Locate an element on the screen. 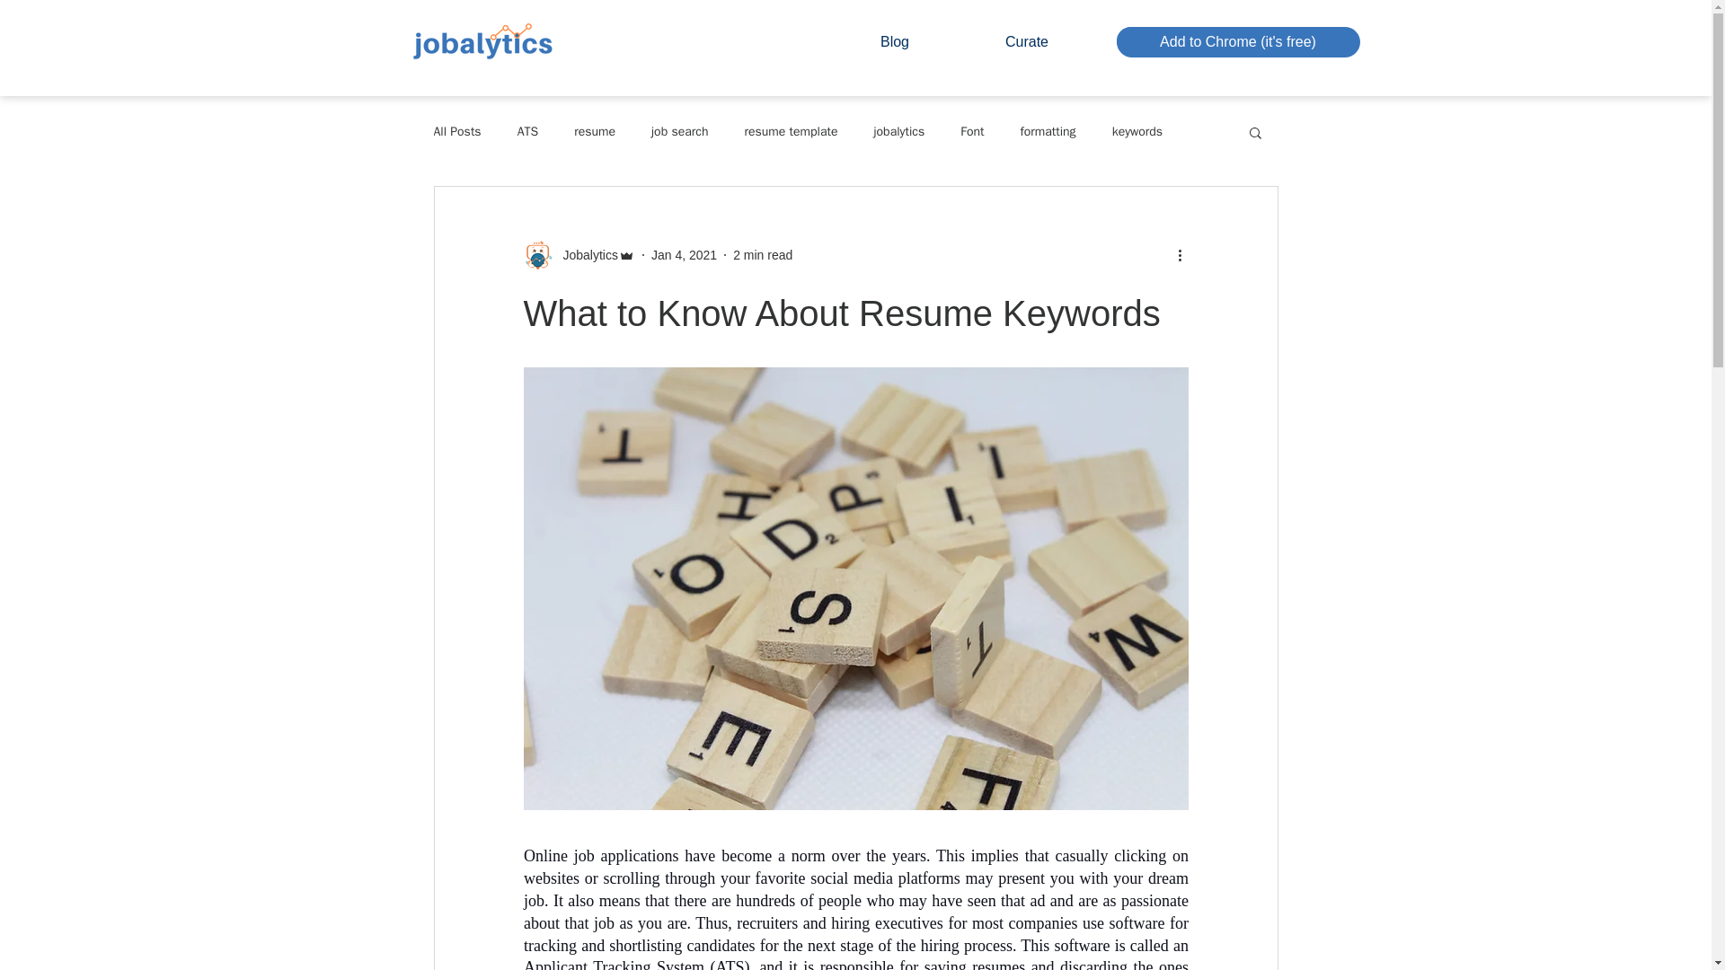 The width and height of the screenshot is (1725, 970). job search is located at coordinates (679, 131).